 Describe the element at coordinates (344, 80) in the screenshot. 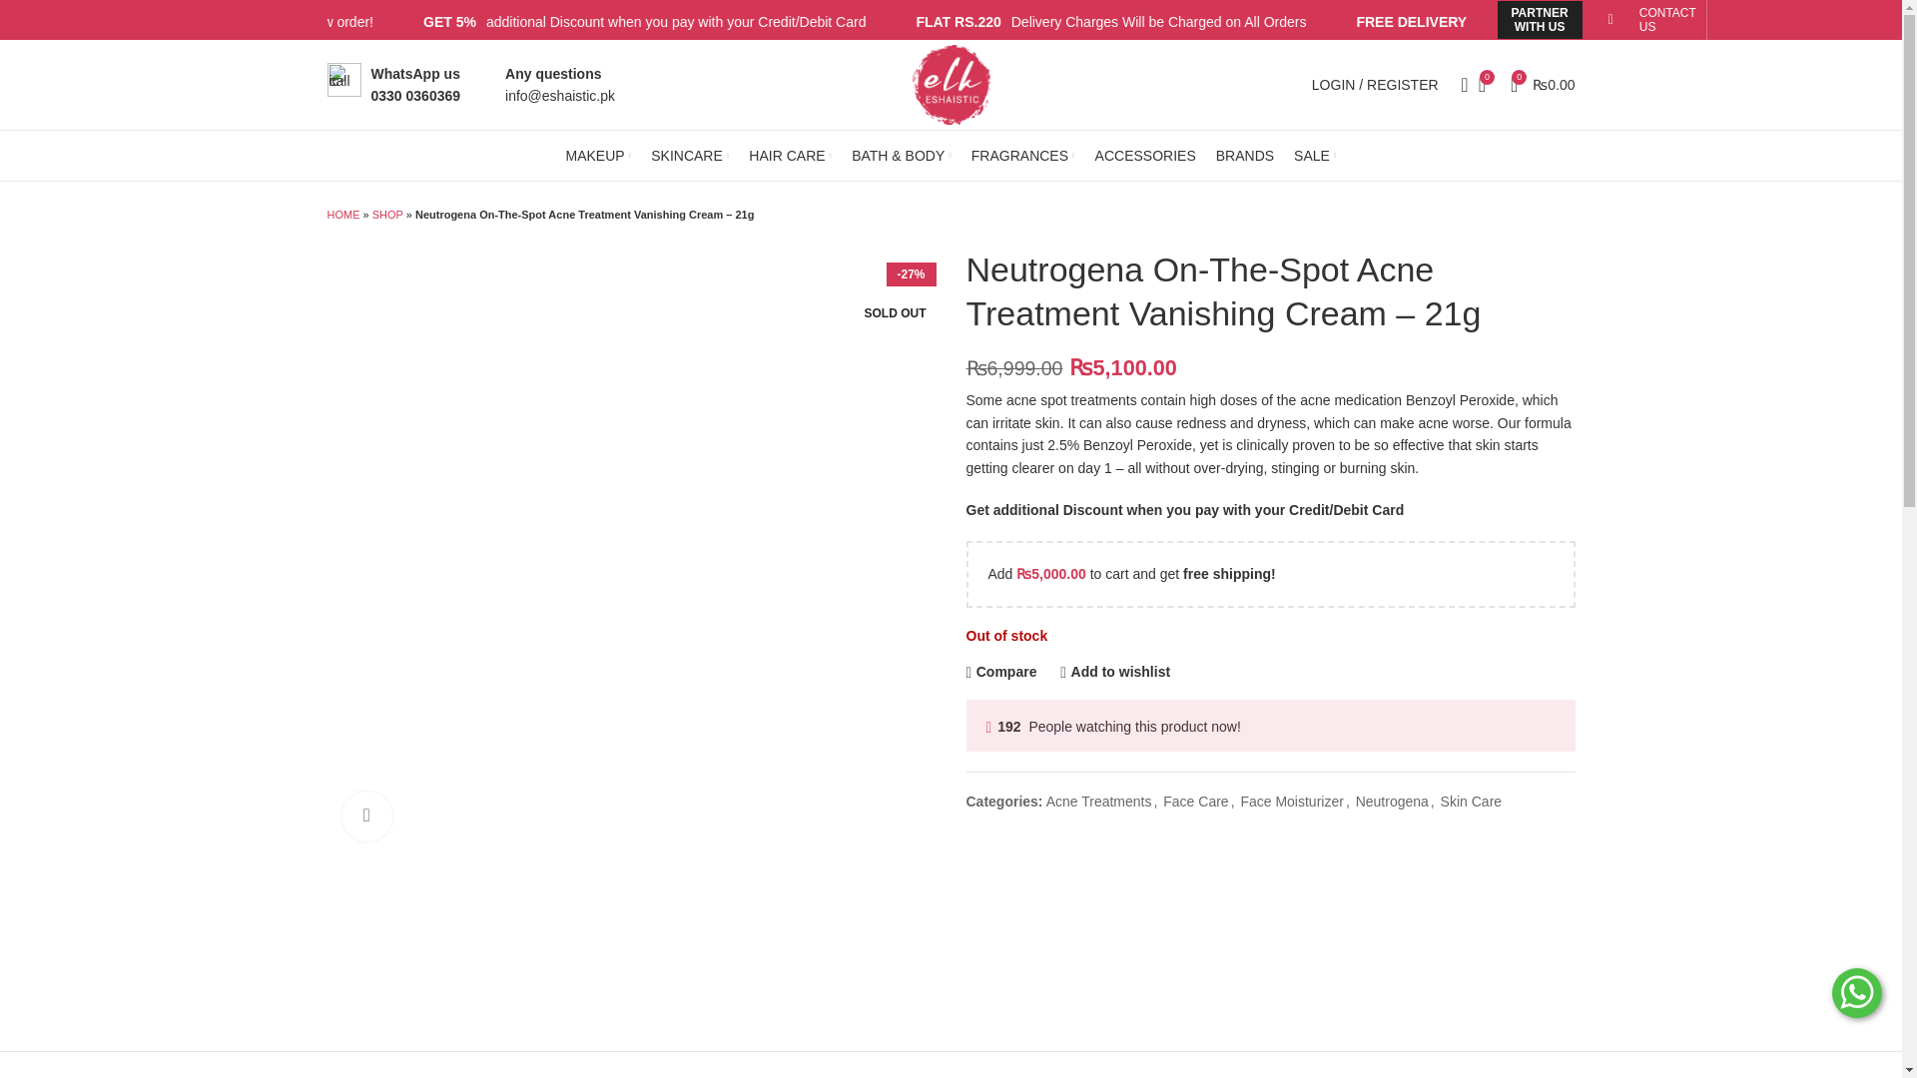

I see `ic-call` at that location.